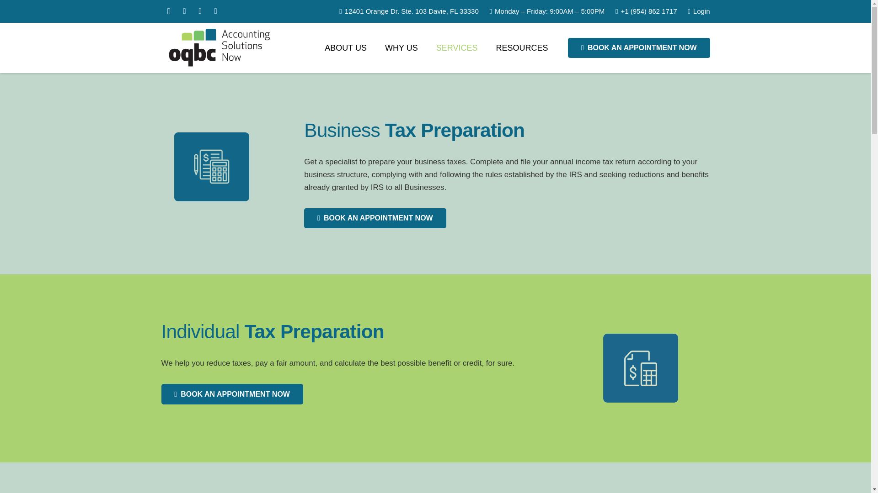  Describe the element at coordinates (457, 47) in the screenshot. I see `SERVICES` at that location.